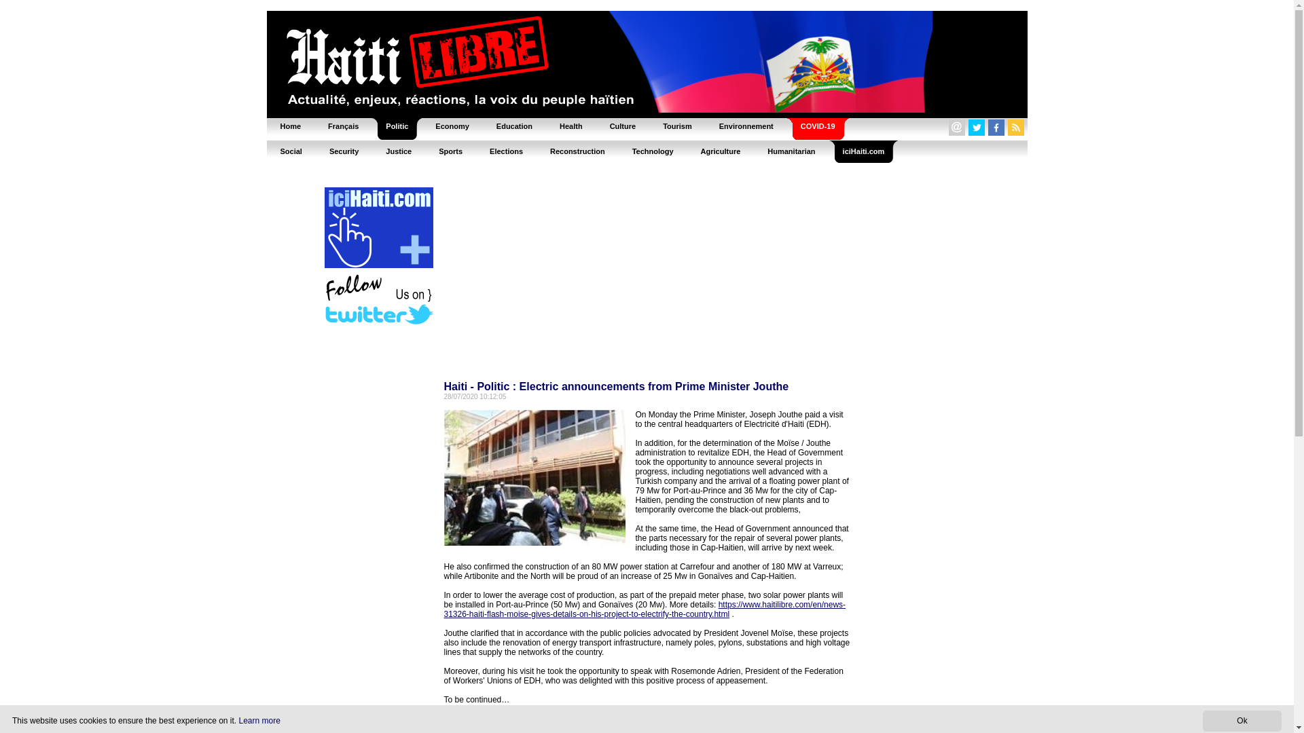 The image size is (1304, 733). I want to click on Elections, so click(505, 151).